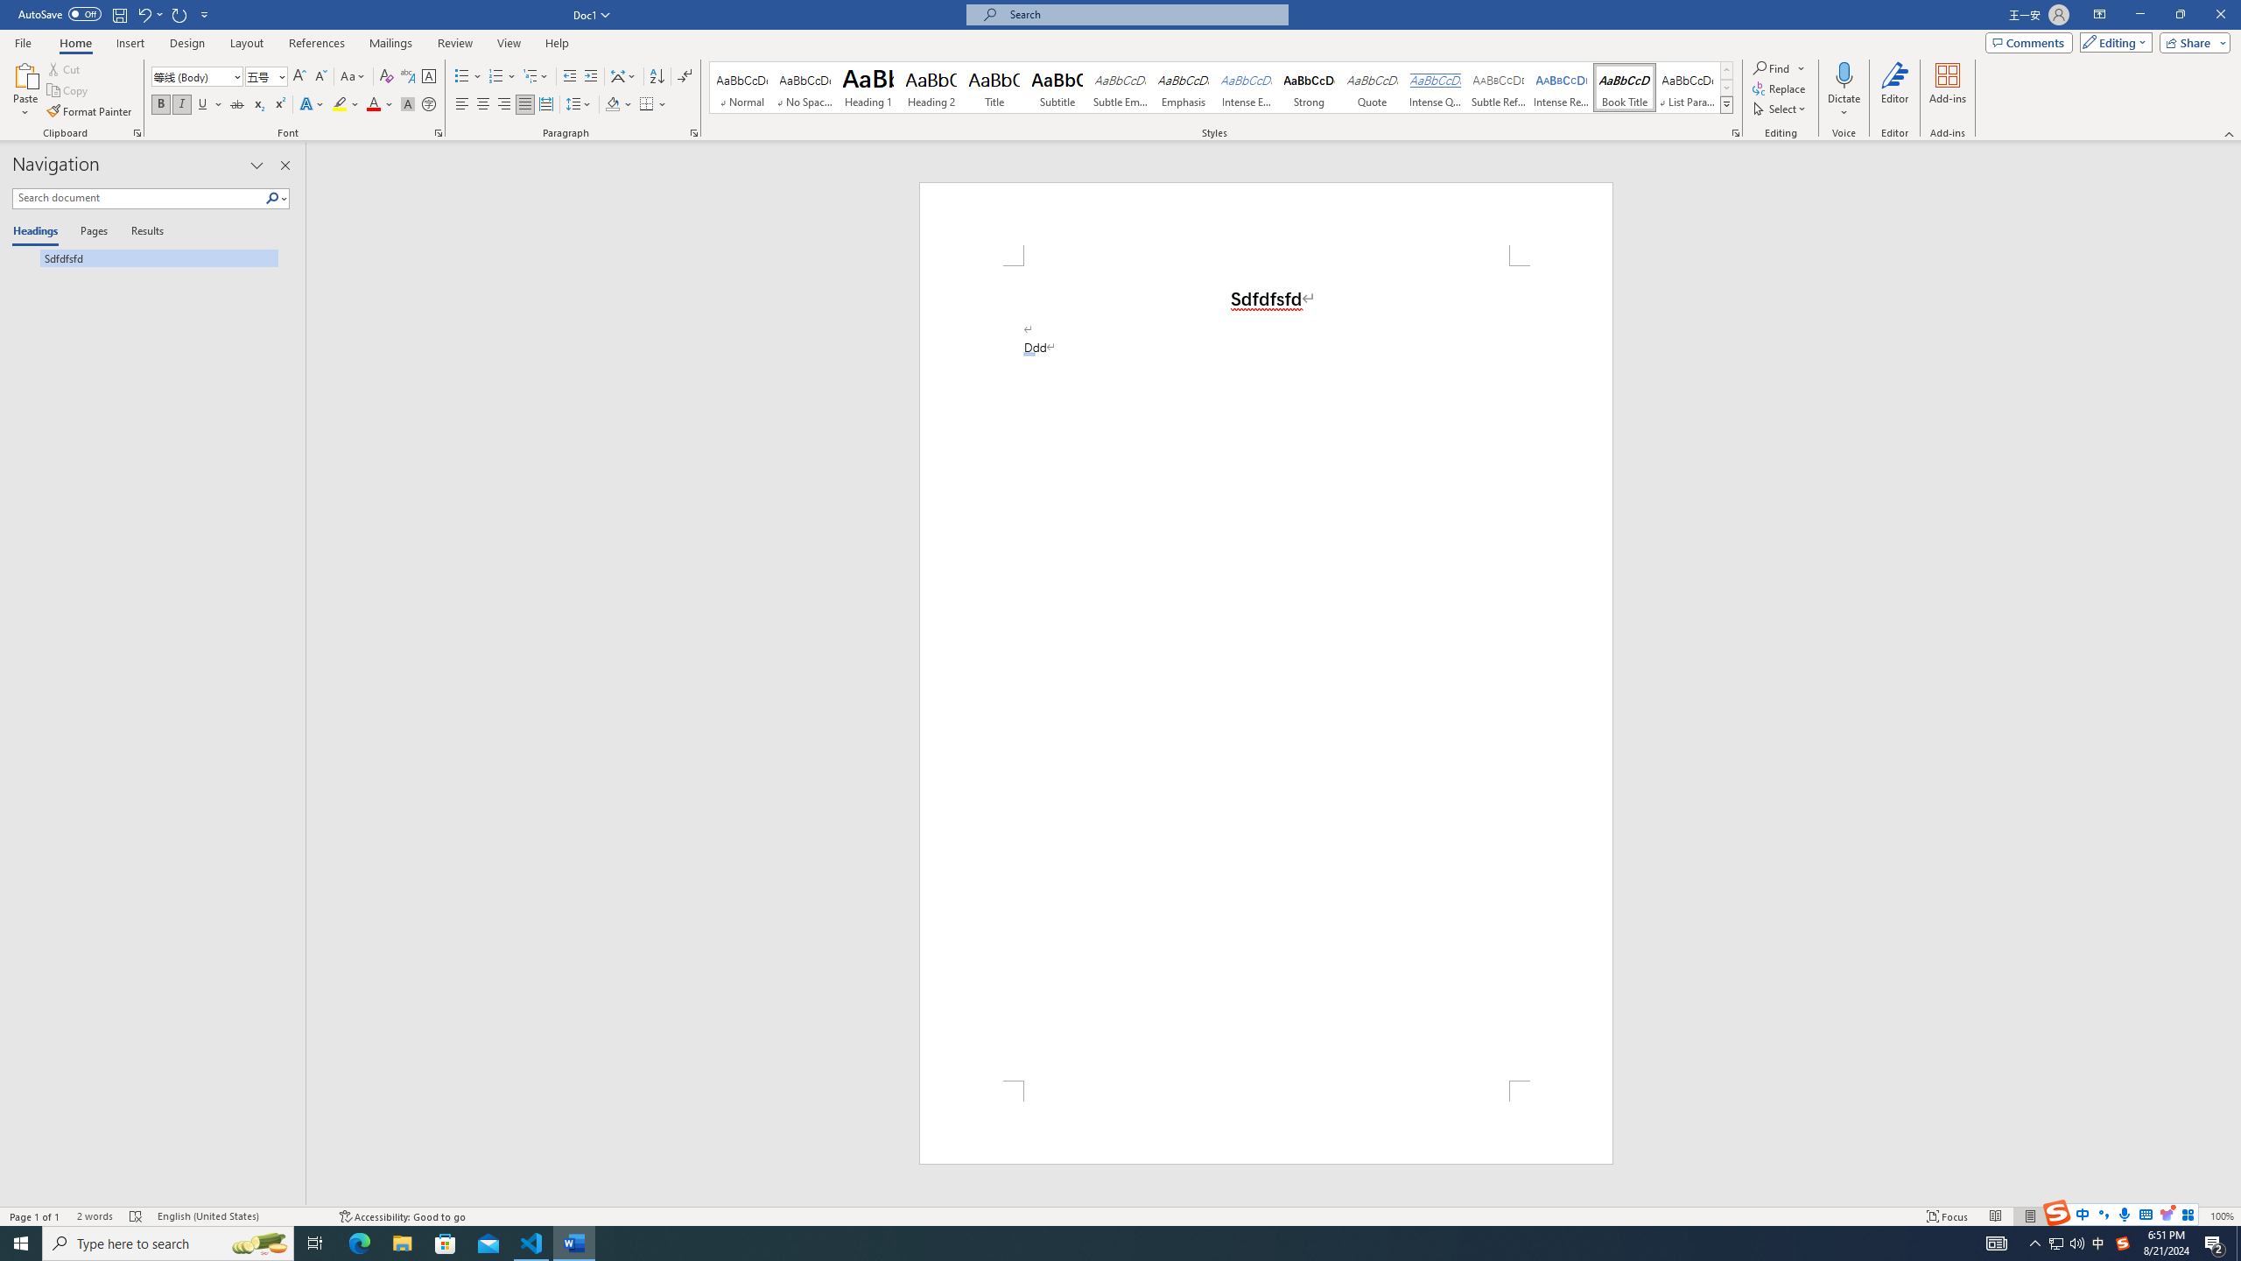 The height and width of the screenshot is (1261, 2241). What do you see at coordinates (620, 105) in the screenshot?
I see `Shading` at bounding box center [620, 105].